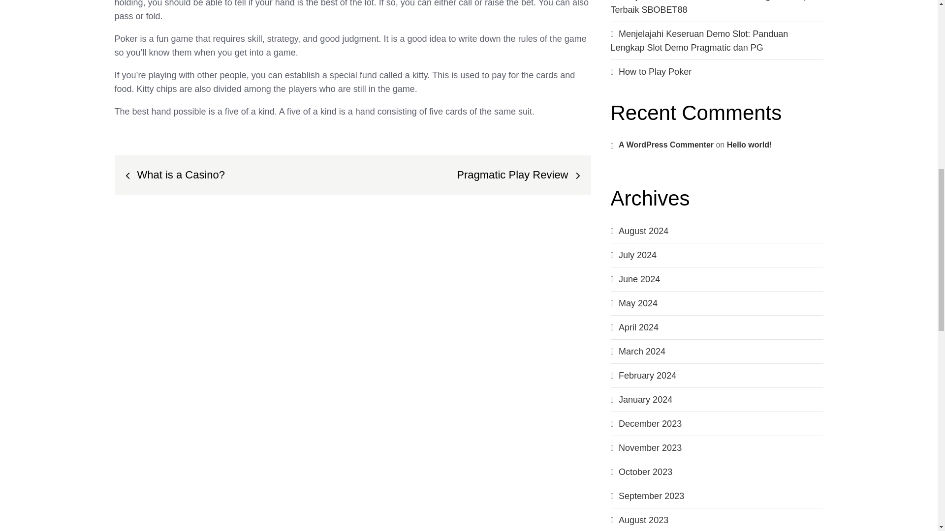 This screenshot has width=945, height=531. I want to click on December 2023, so click(650, 424).